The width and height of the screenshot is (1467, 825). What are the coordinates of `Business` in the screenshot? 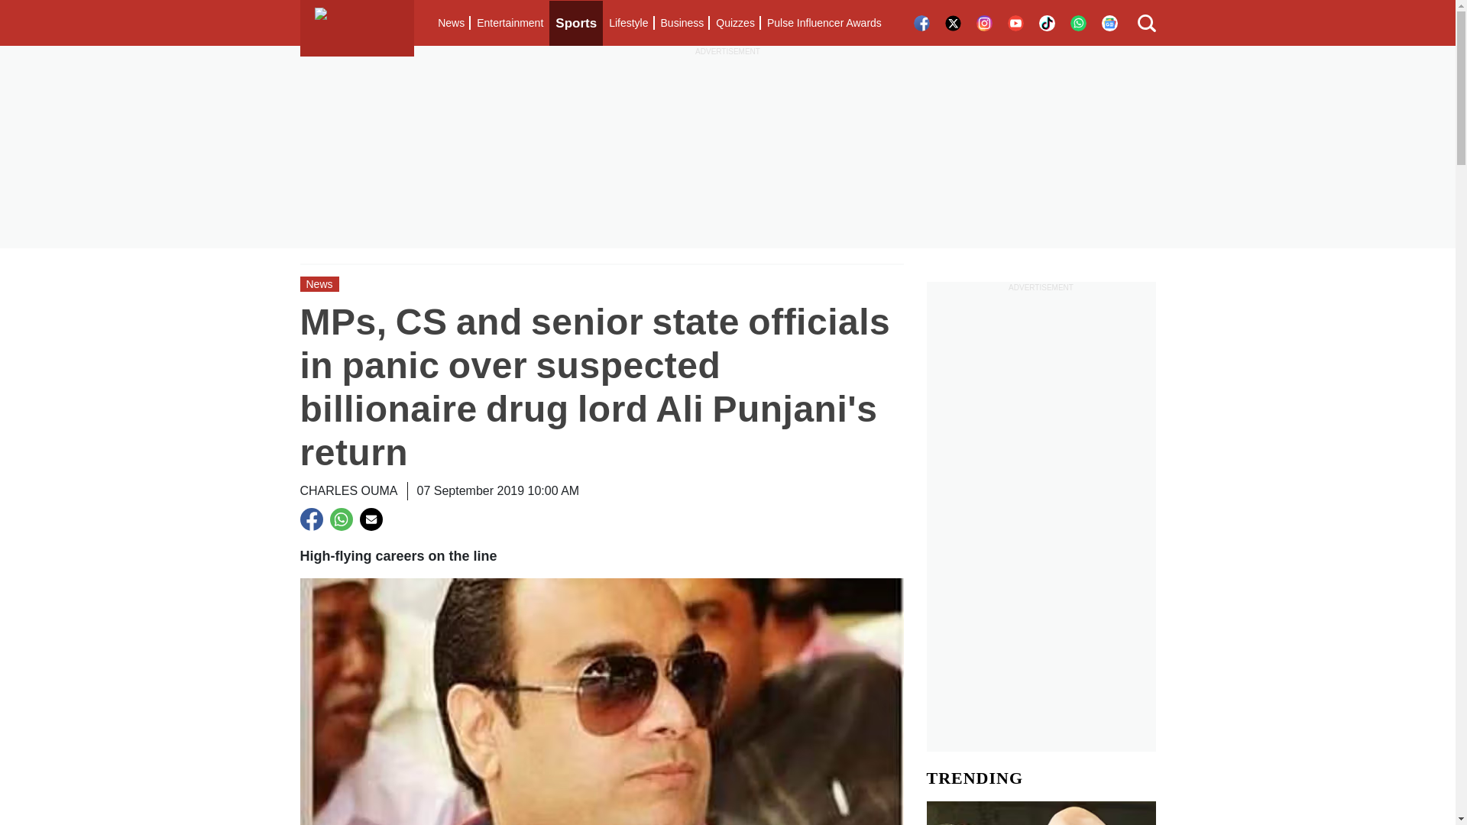 It's located at (682, 23).